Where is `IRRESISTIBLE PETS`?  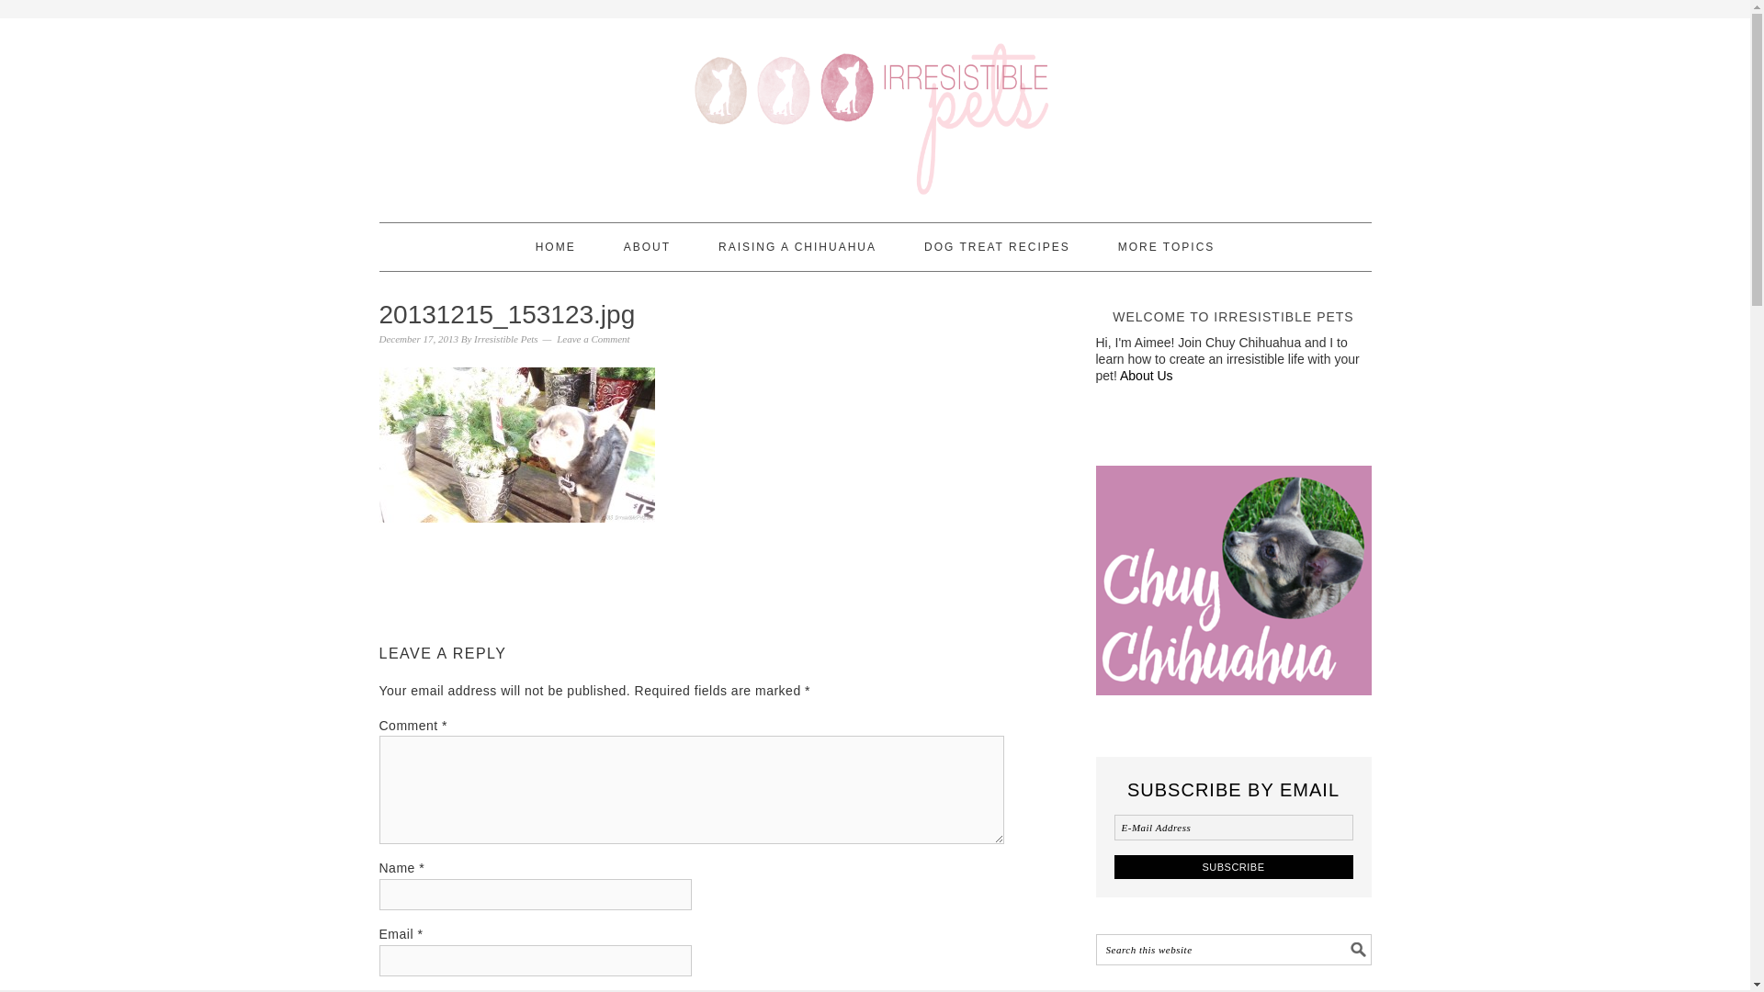
IRRESISTIBLE PETS is located at coordinates (875, 112).